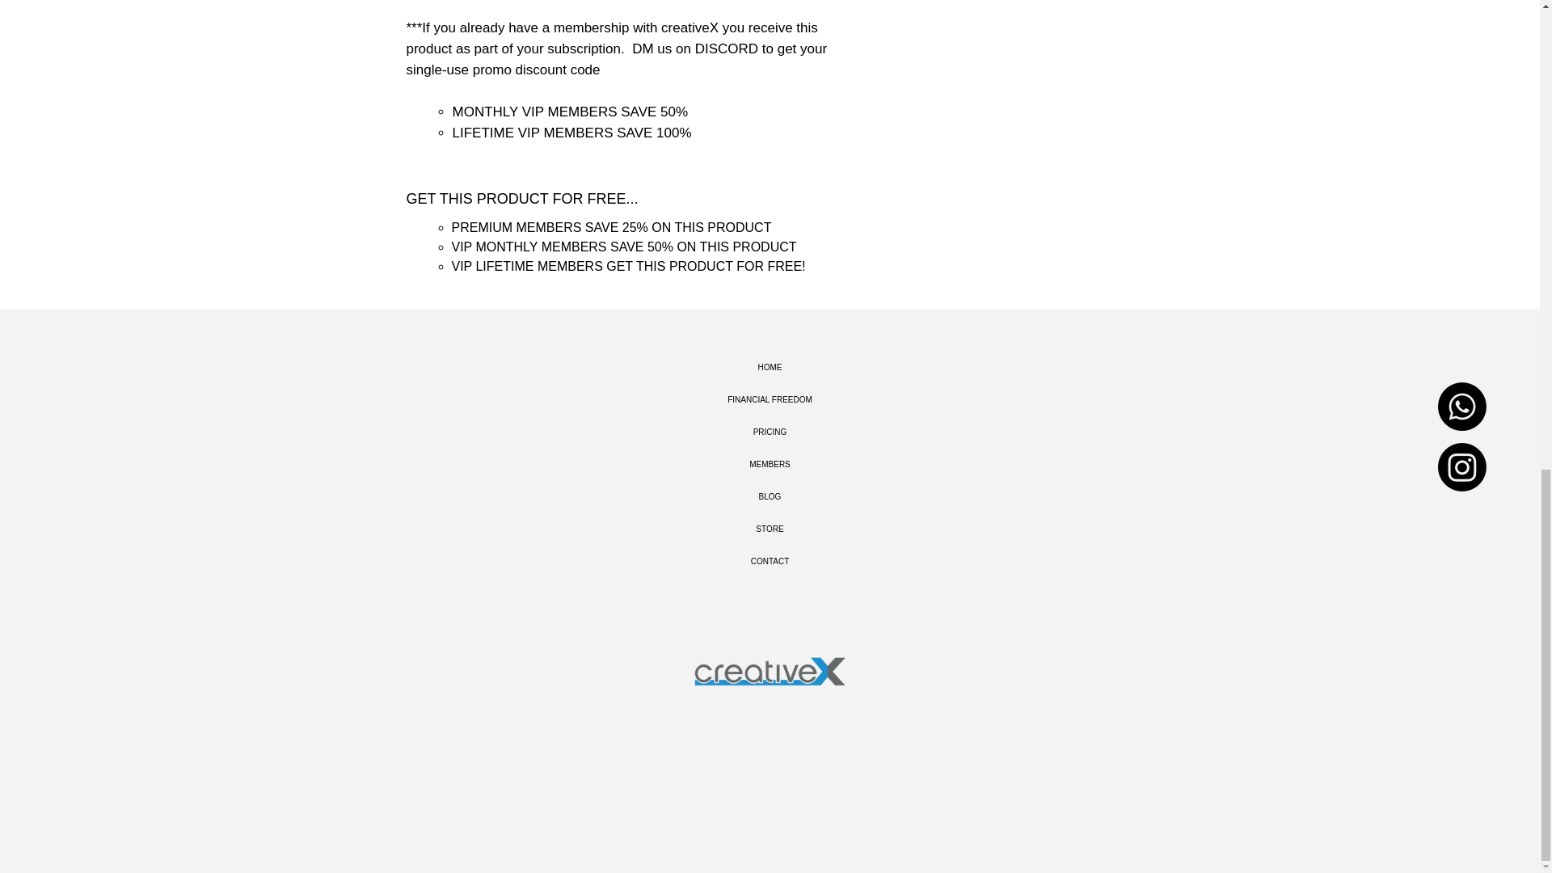 This screenshot has width=1552, height=873. Describe the element at coordinates (770, 465) in the screenshot. I see `MEMBERS` at that location.